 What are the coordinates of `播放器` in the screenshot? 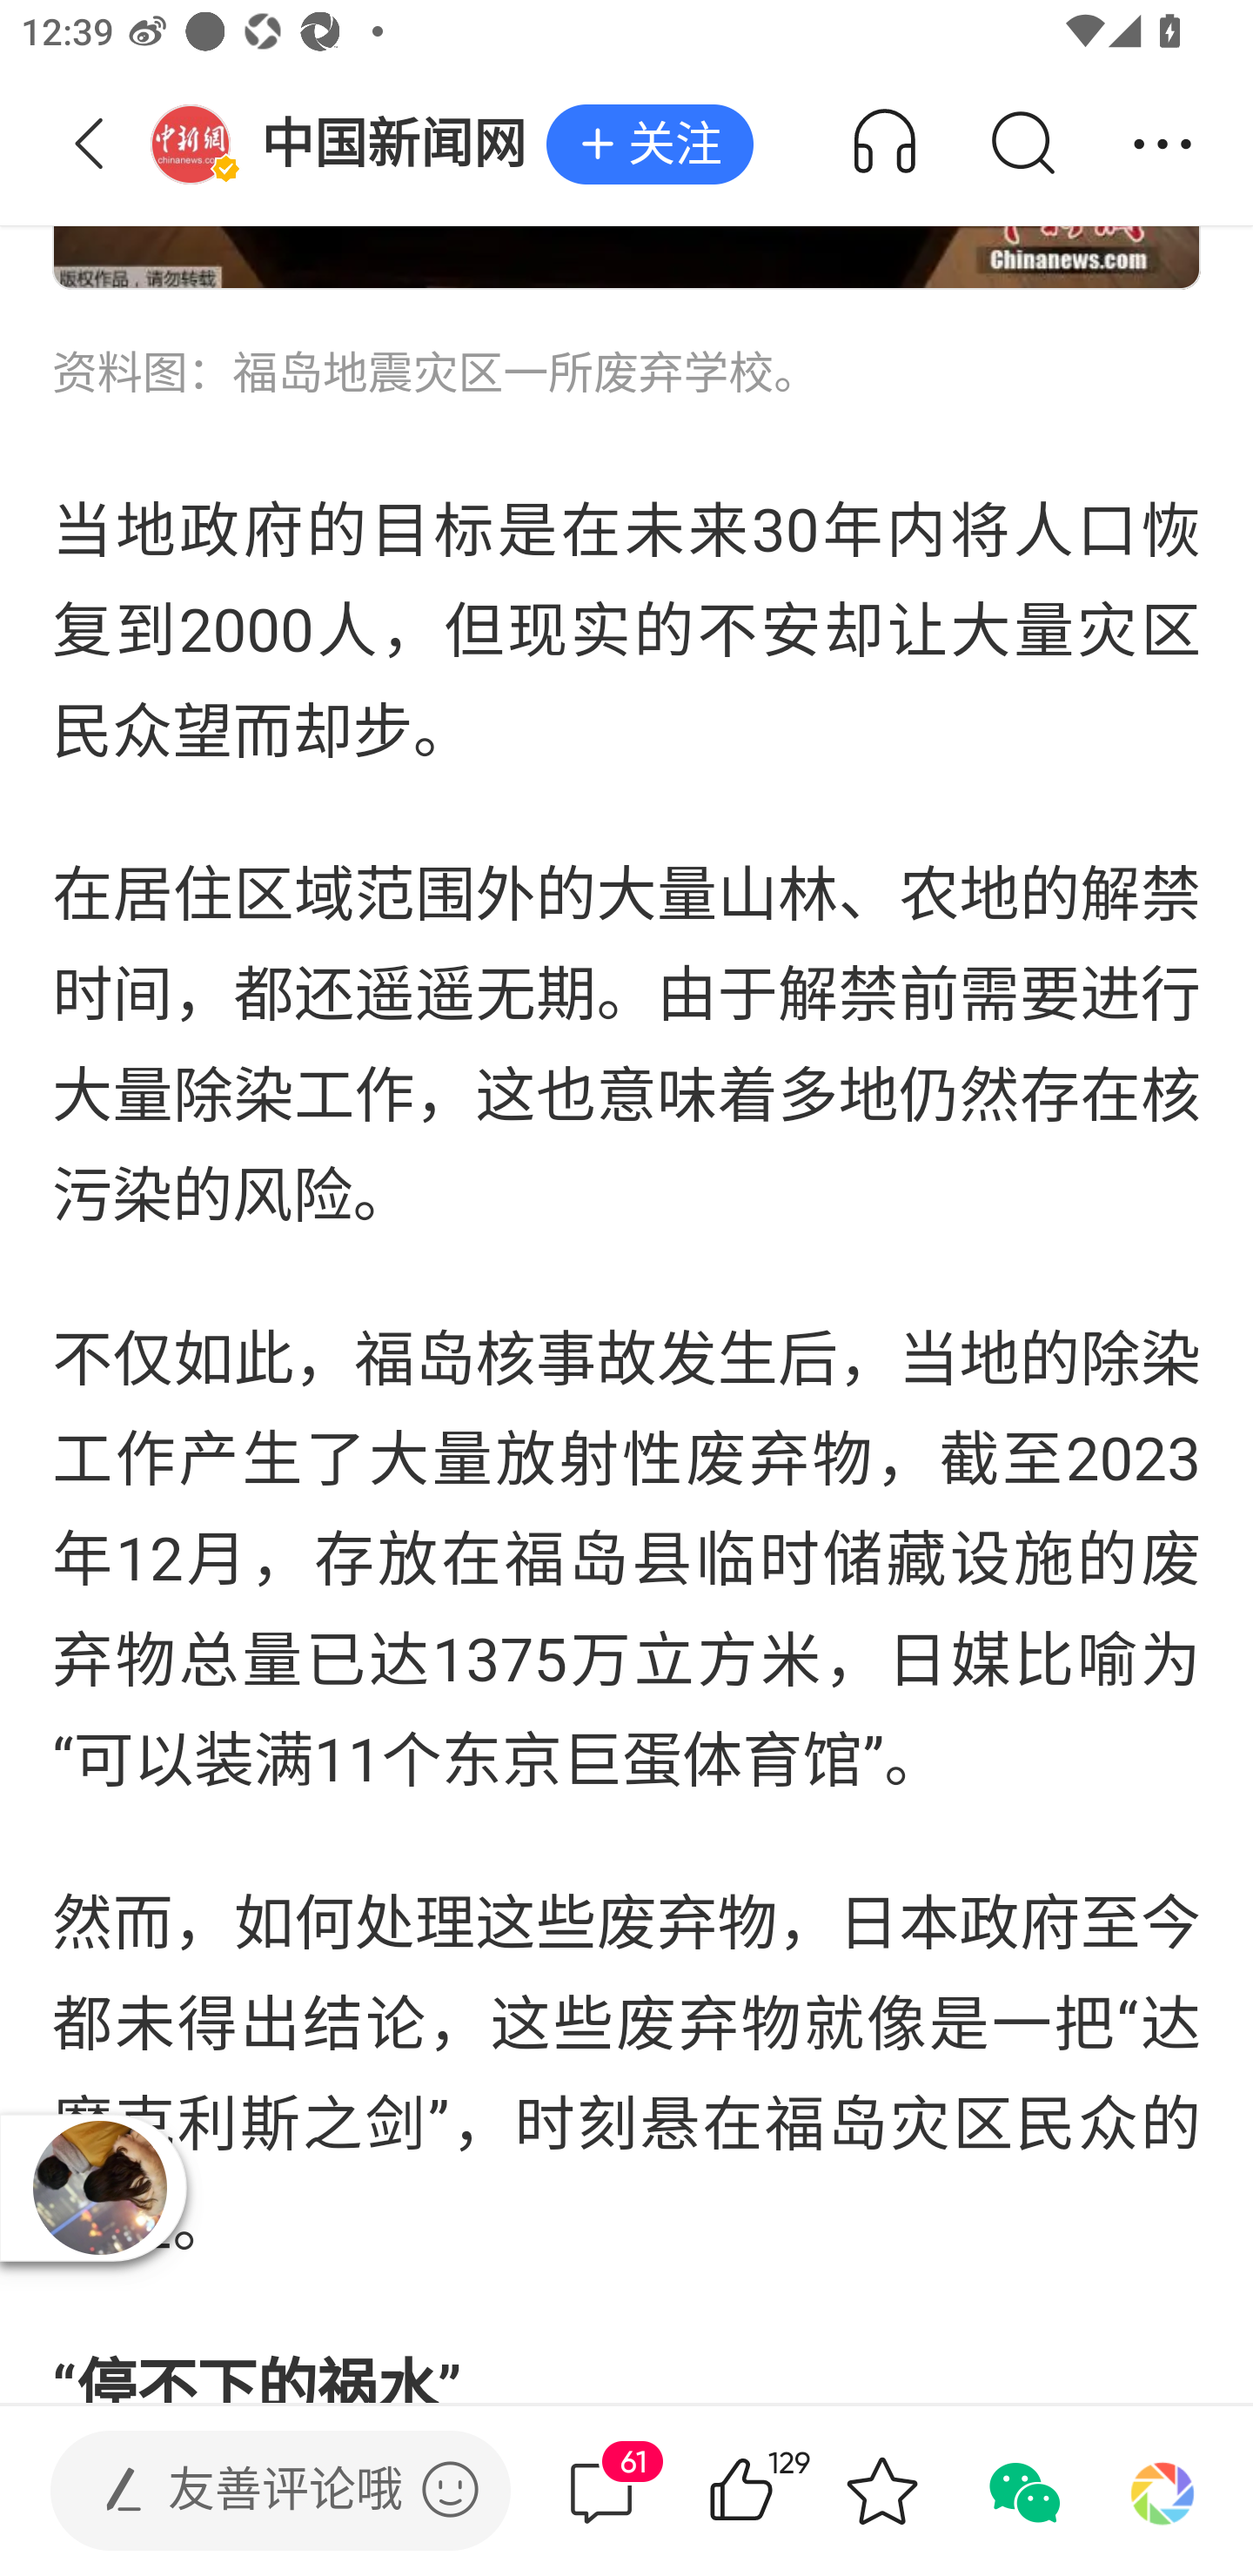 It's located at (100, 2188).